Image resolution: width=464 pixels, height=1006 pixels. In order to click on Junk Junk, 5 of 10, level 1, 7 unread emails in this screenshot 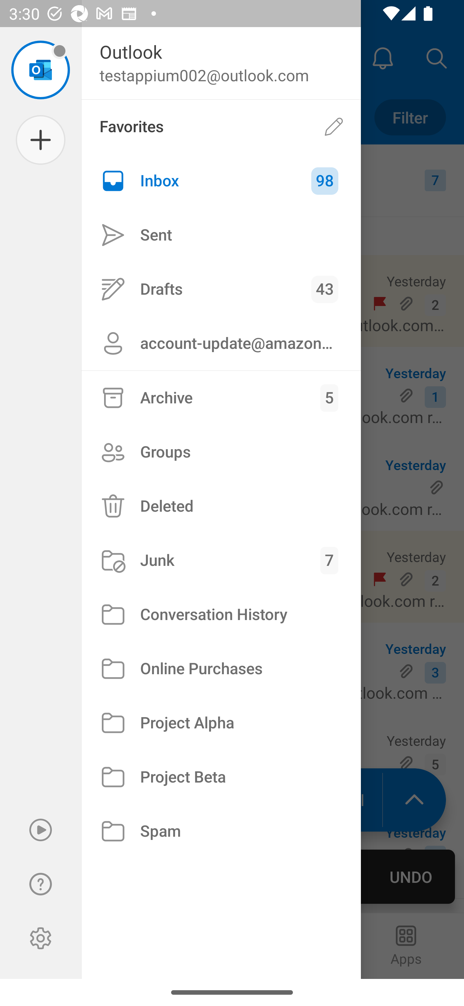, I will do `click(221, 560)`.